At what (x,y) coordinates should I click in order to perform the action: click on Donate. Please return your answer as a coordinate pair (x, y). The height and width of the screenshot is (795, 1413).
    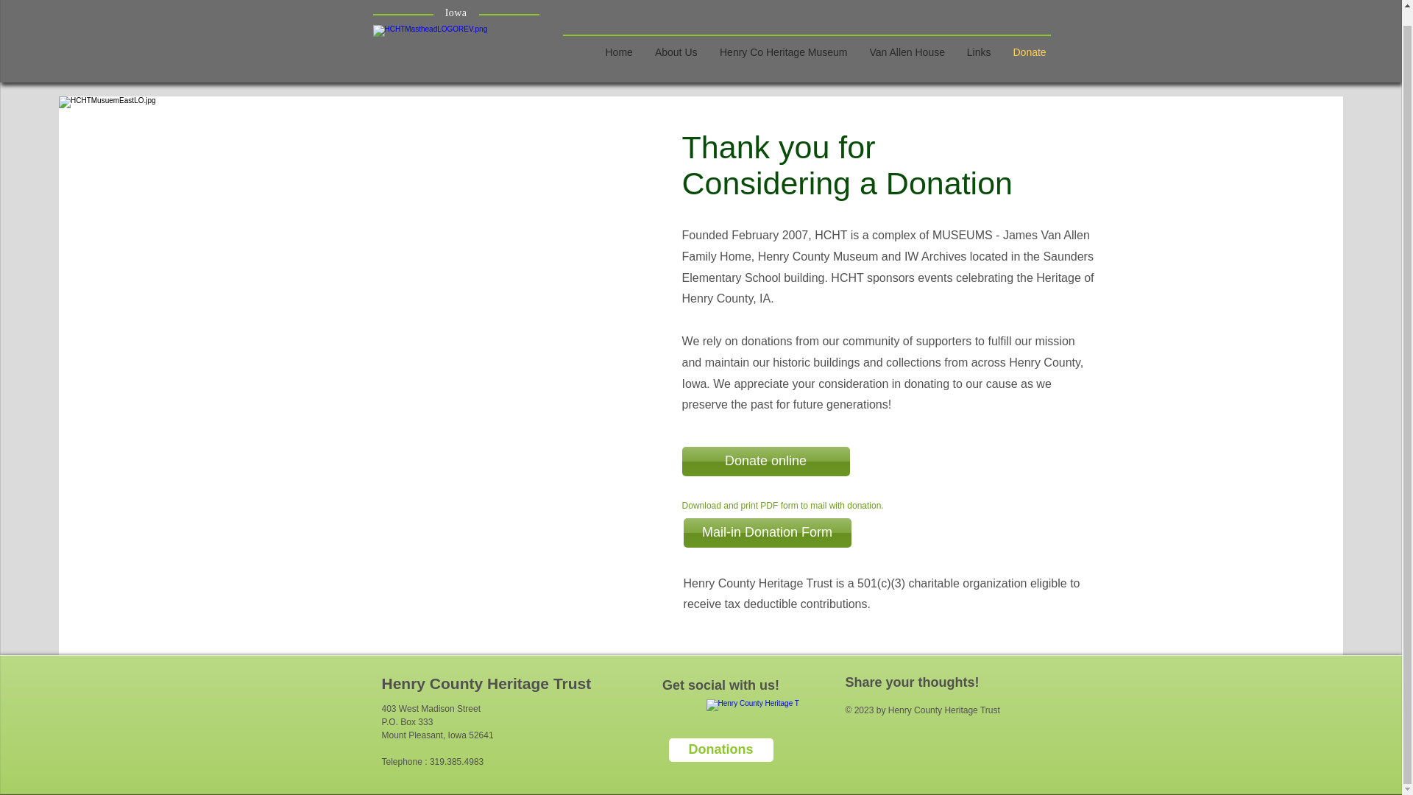
    Looking at the image, I should click on (1029, 37).